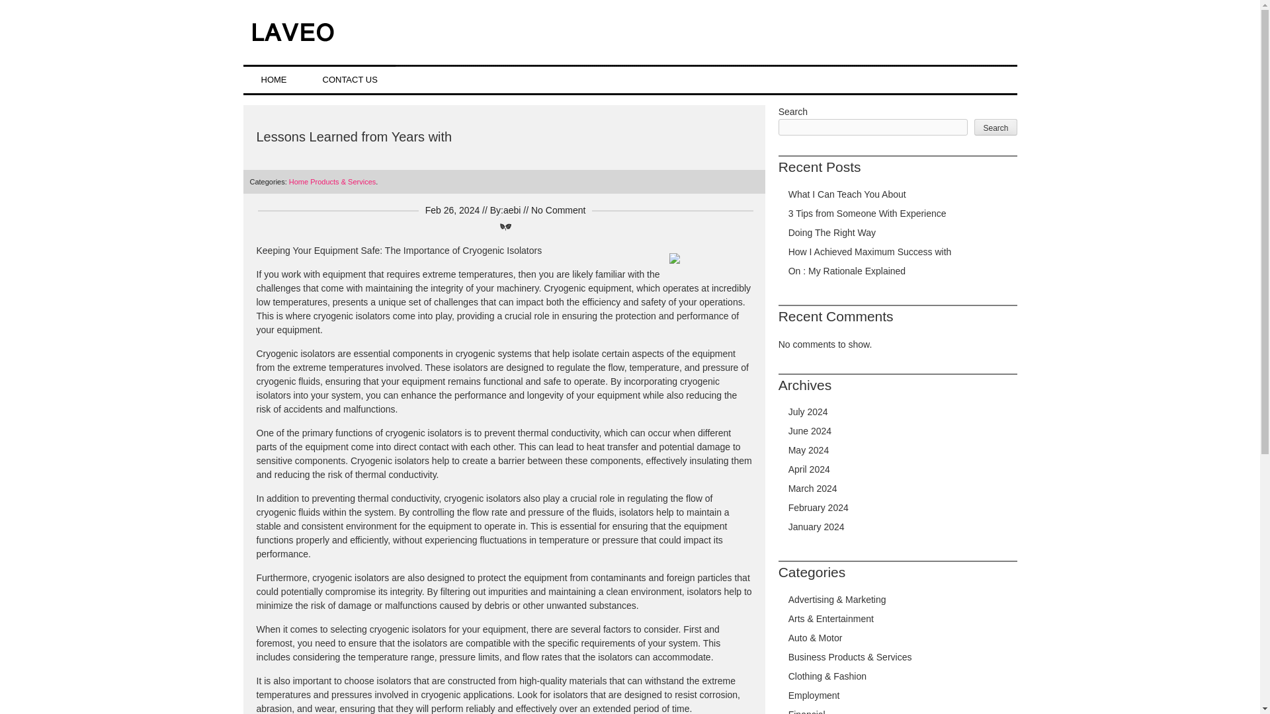 This screenshot has height=714, width=1270. Describe the element at coordinates (867, 213) in the screenshot. I see `3 Tips from Someone With Experience` at that location.